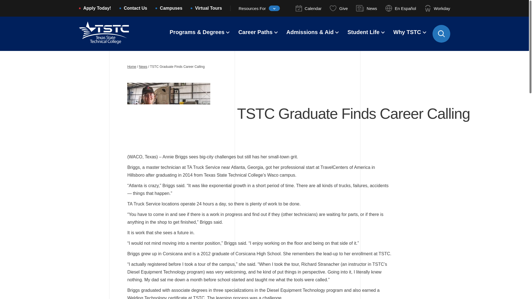  Describe the element at coordinates (135, 9) in the screenshot. I see `Contact Us` at that location.